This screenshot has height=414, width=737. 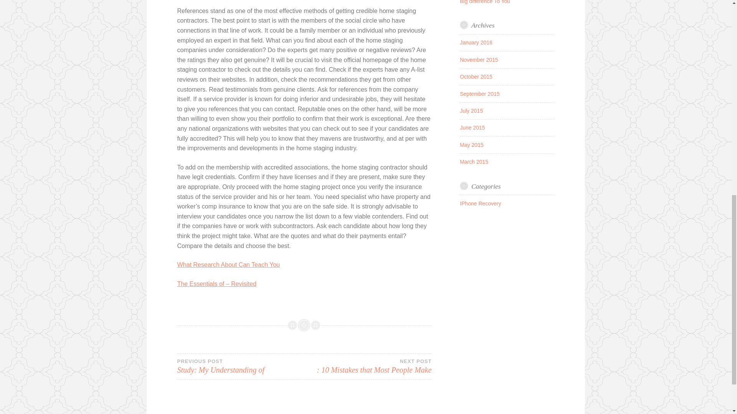 I want to click on IPhone Recovery, so click(x=480, y=94).